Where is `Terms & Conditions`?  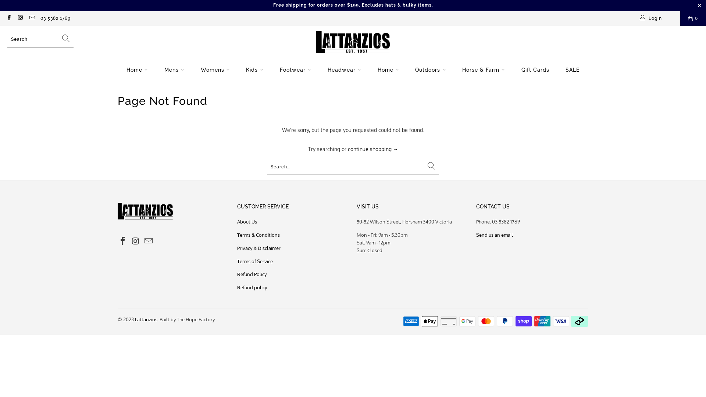
Terms & Conditions is located at coordinates (258, 235).